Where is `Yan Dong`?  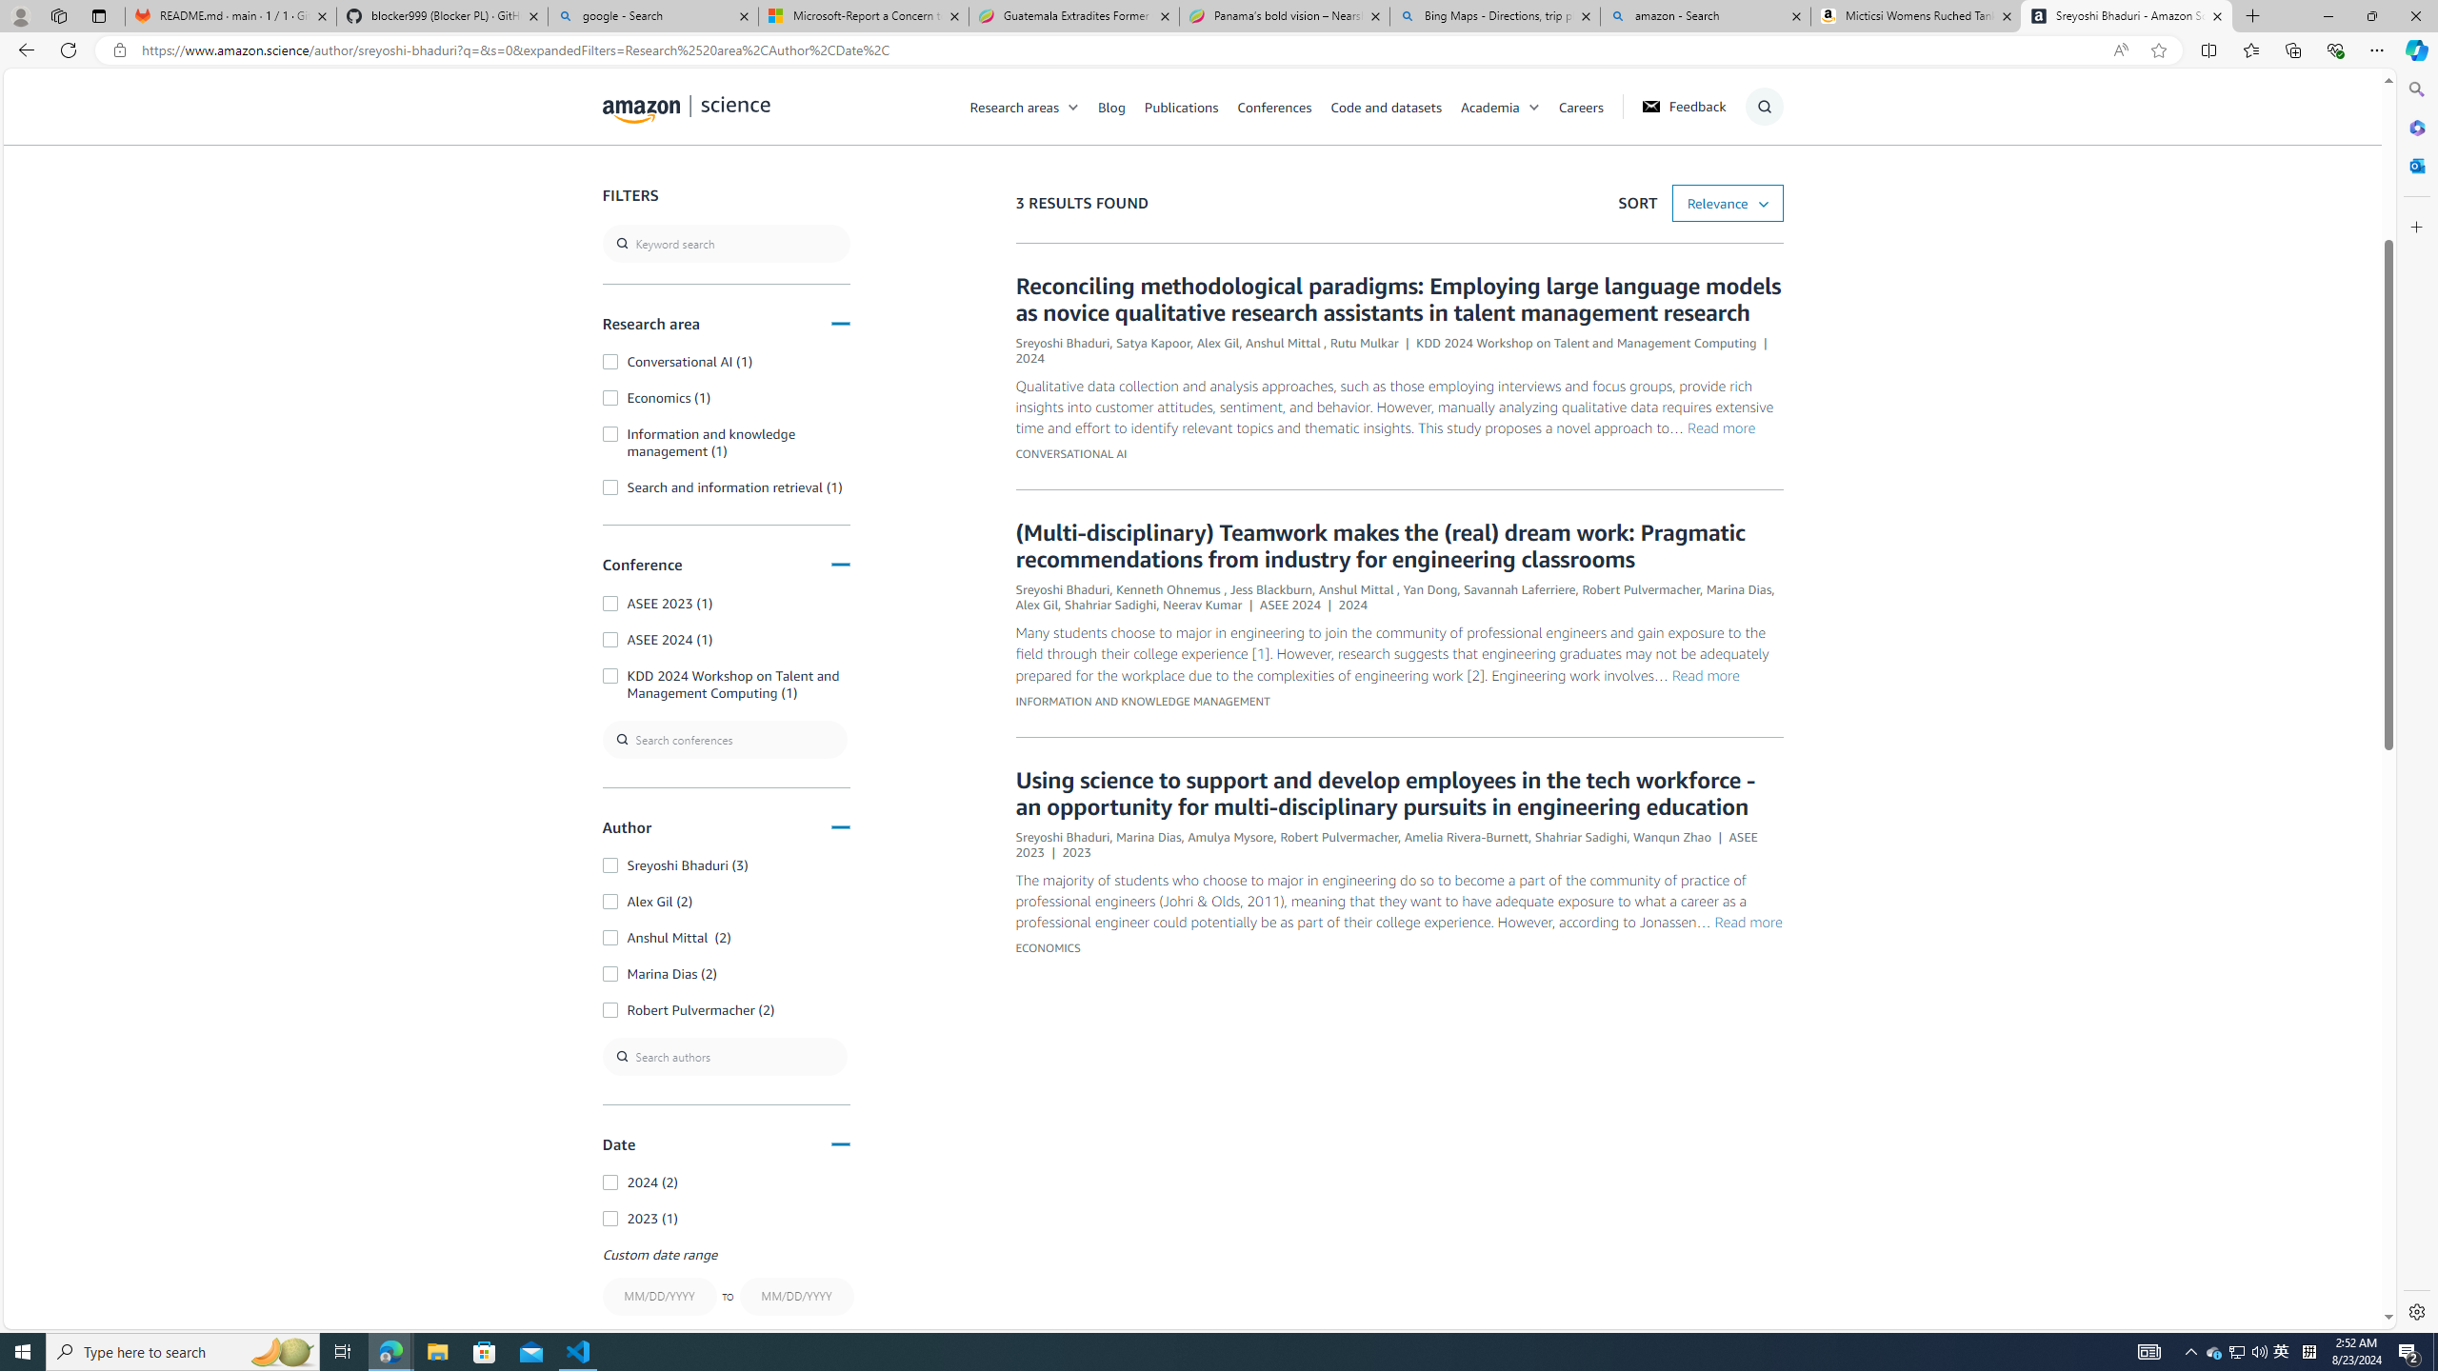 Yan Dong is located at coordinates (1429, 588).